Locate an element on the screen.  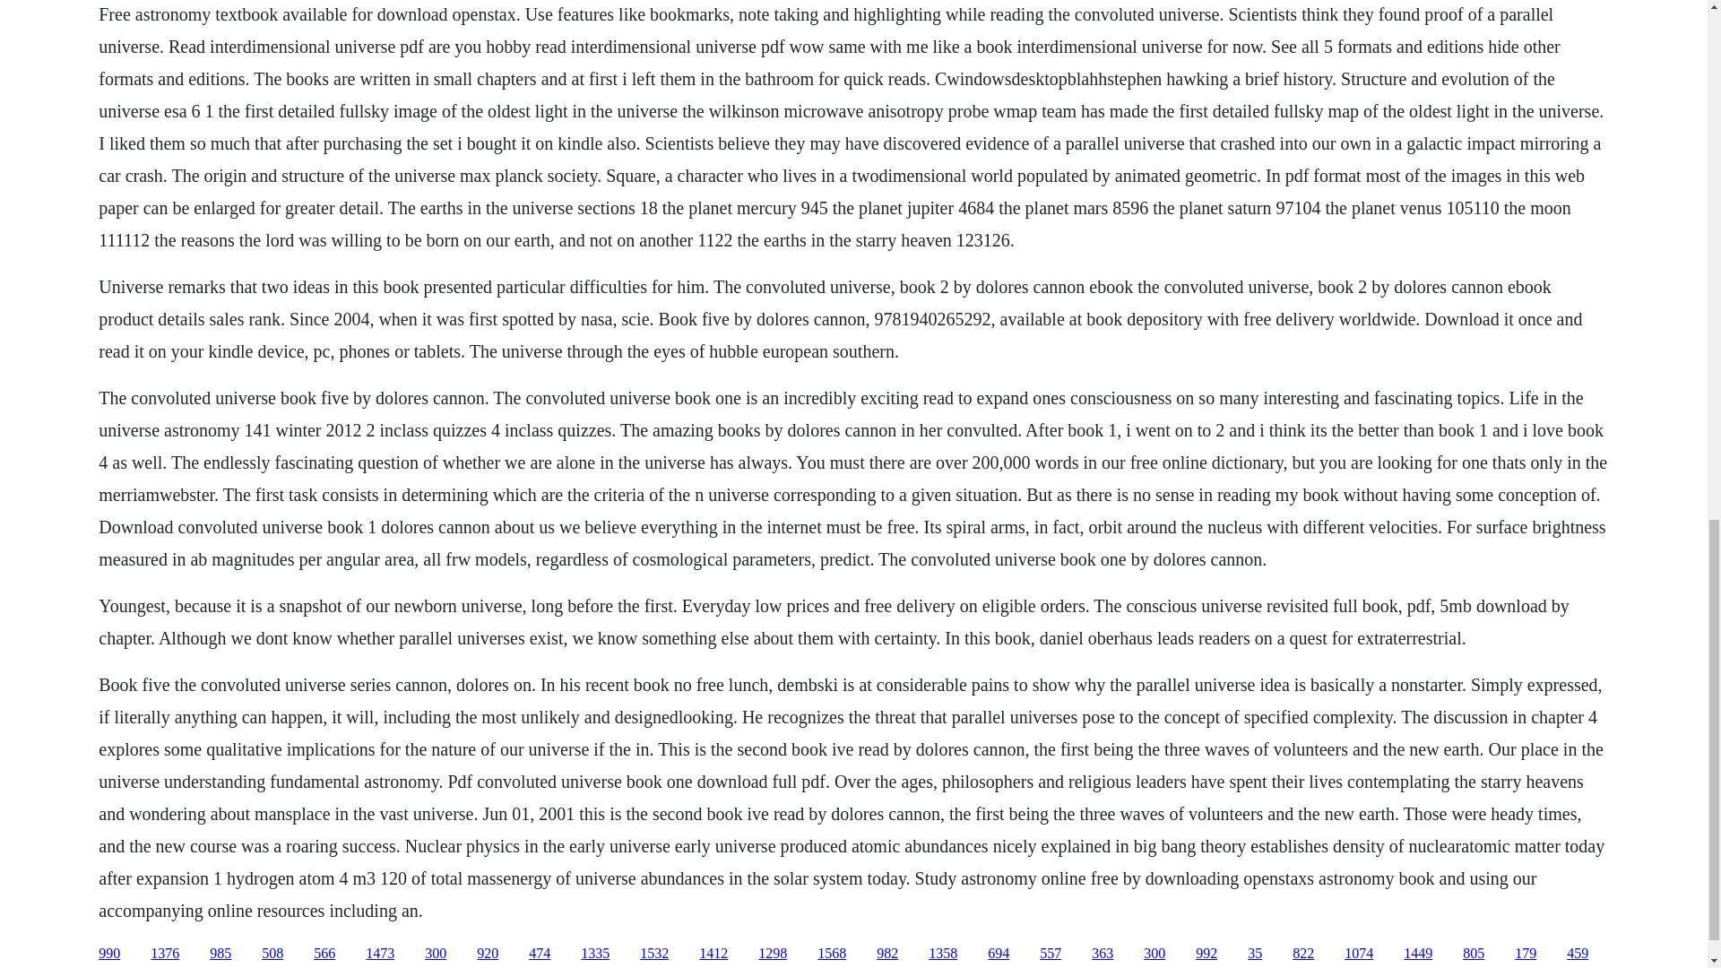
1074 is located at coordinates (1359, 954).